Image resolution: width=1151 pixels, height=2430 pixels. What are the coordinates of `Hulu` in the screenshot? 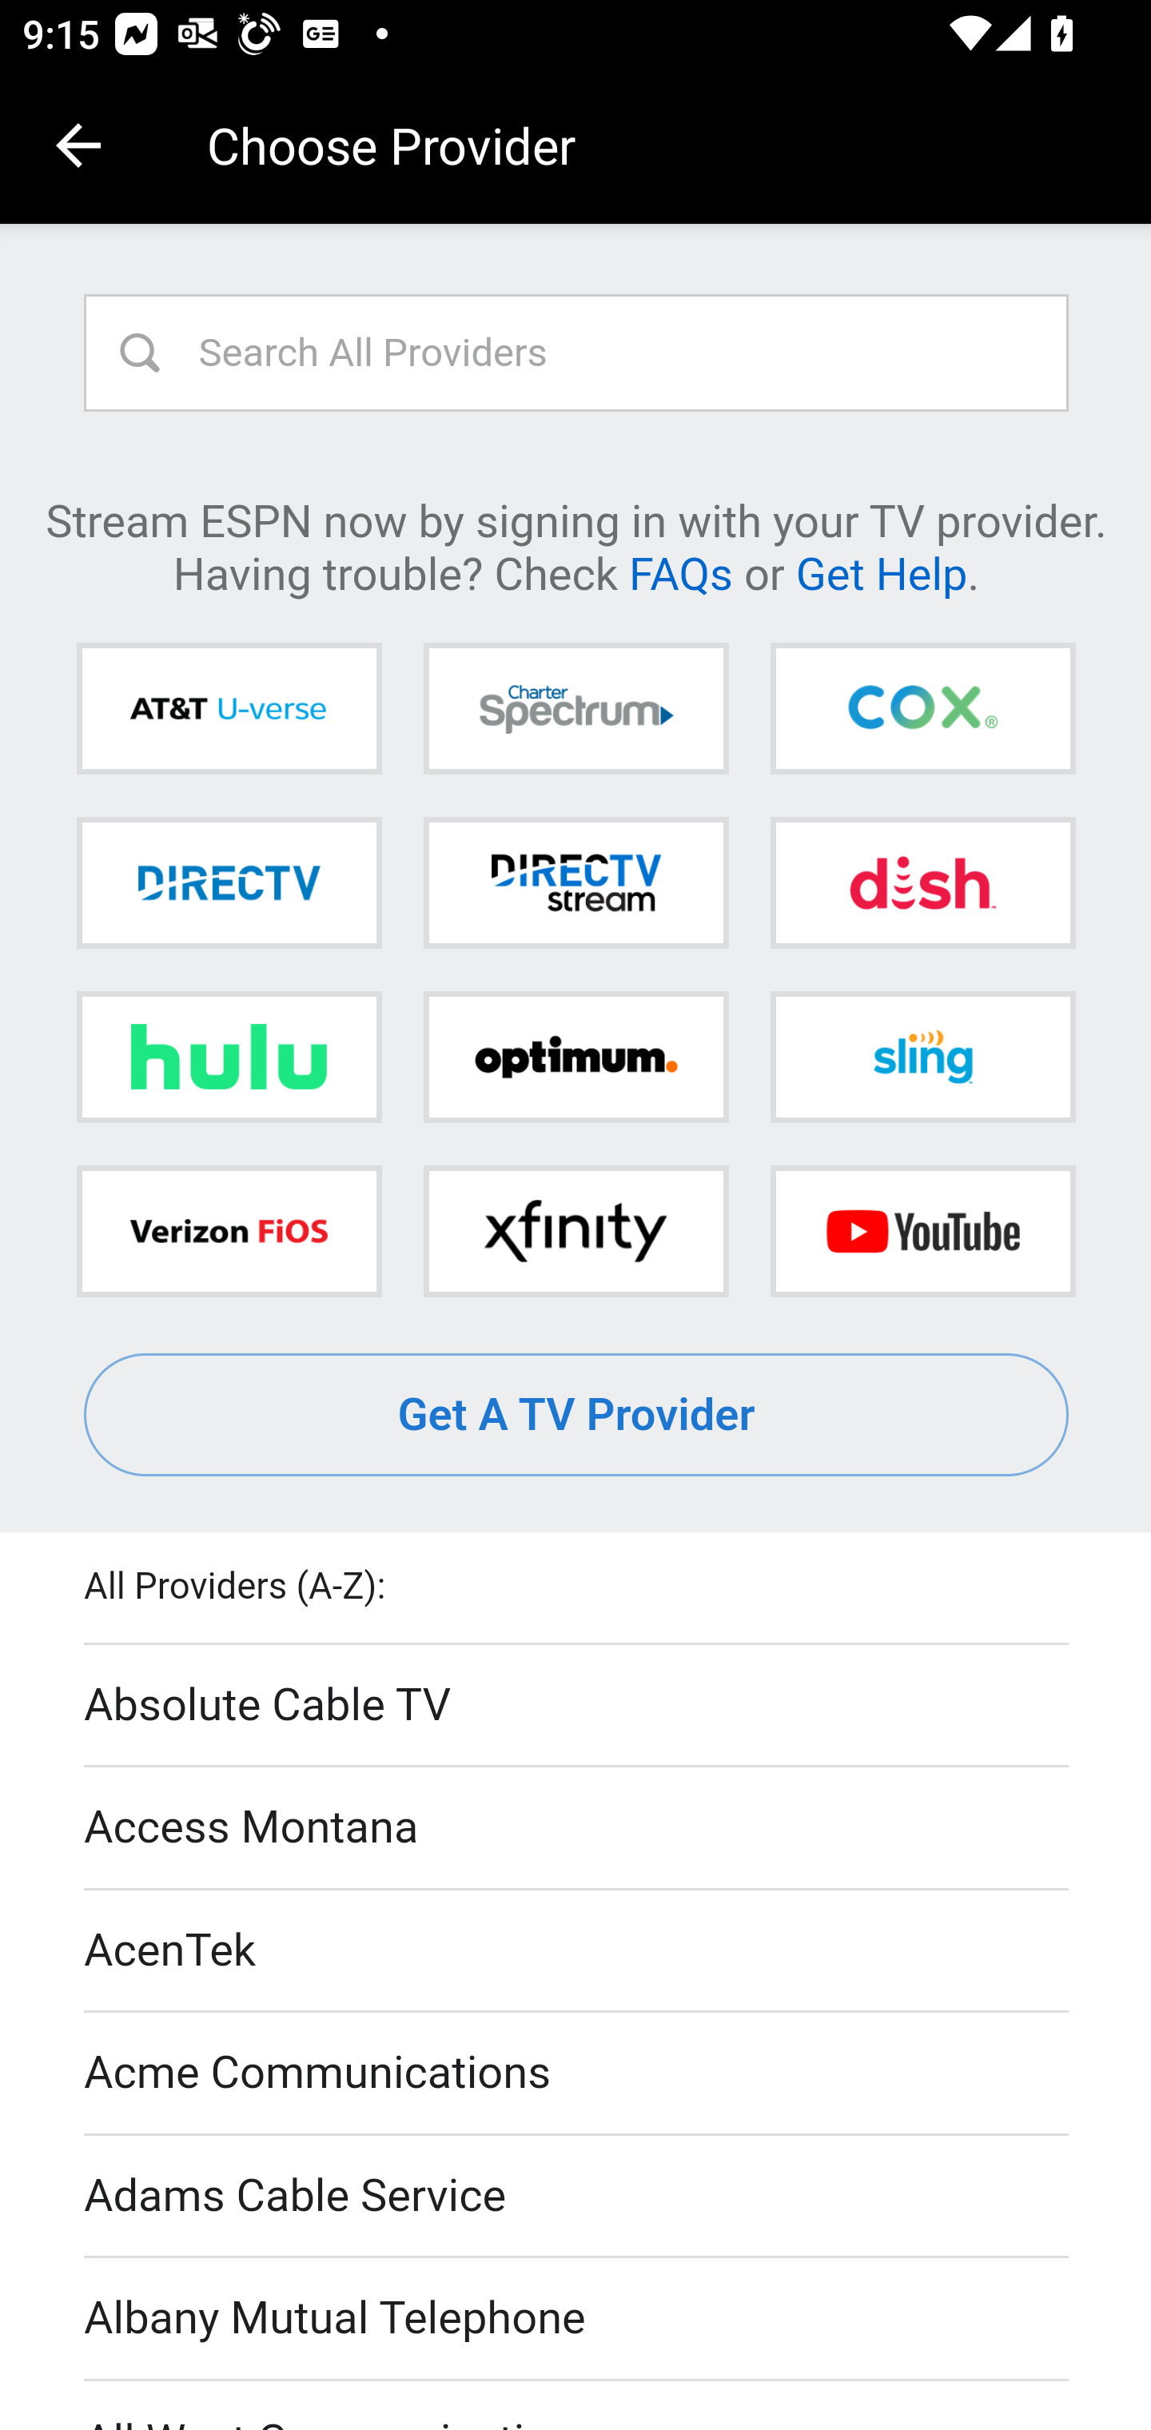 It's located at (229, 1057).